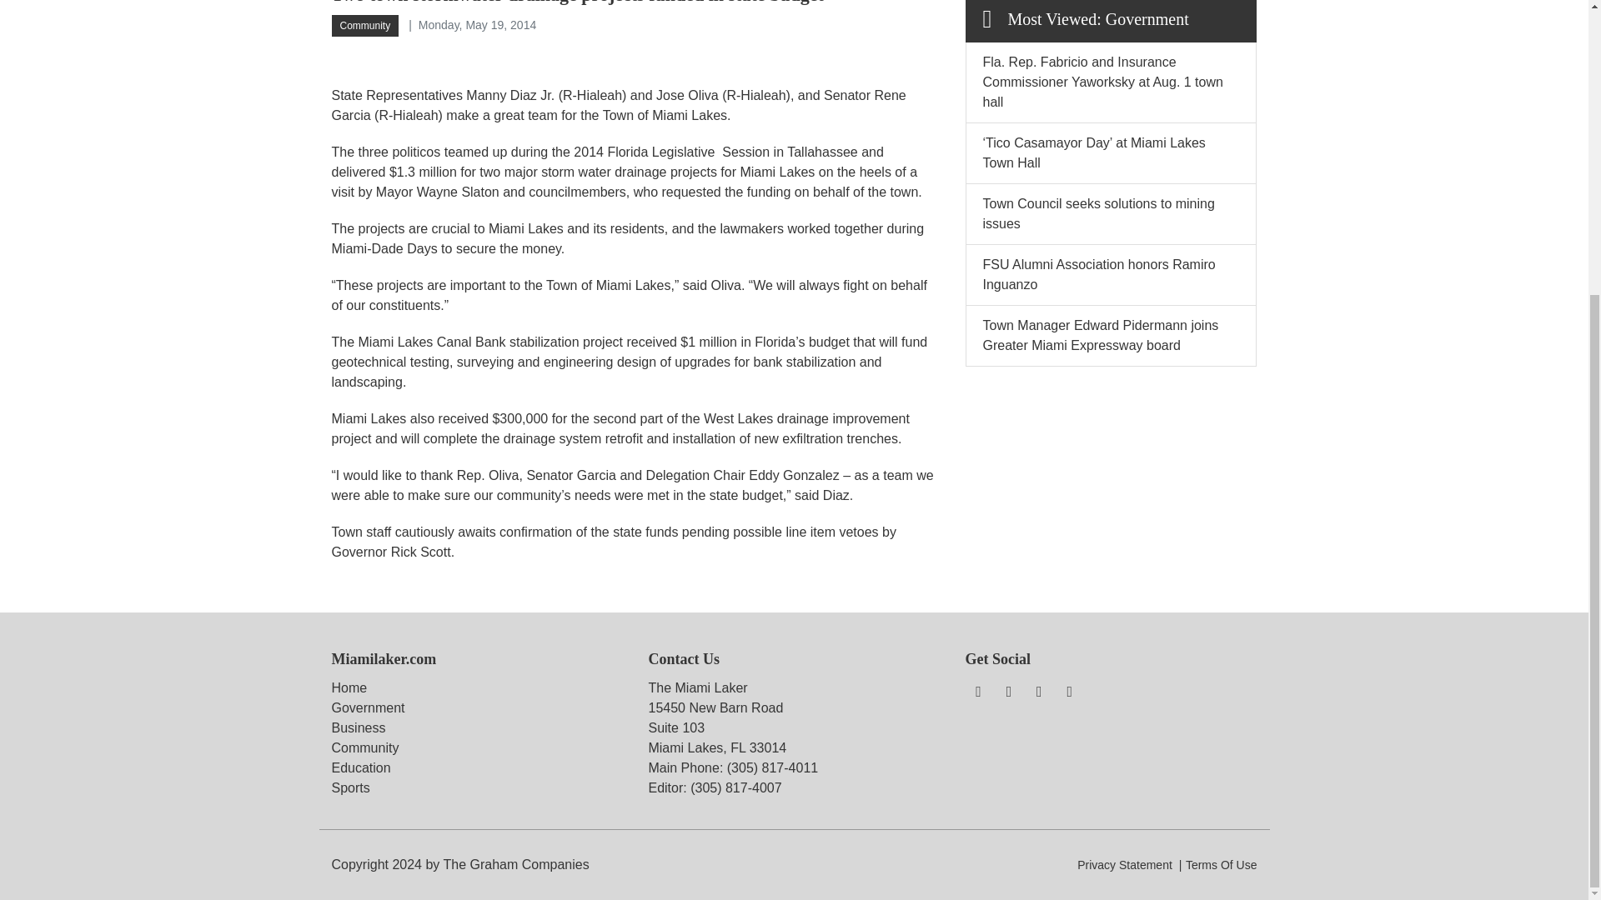 The image size is (1601, 900). Describe the element at coordinates (1097, 213) in the screenshot. I see `Town Council seeks solutions to mining issues` at that location.